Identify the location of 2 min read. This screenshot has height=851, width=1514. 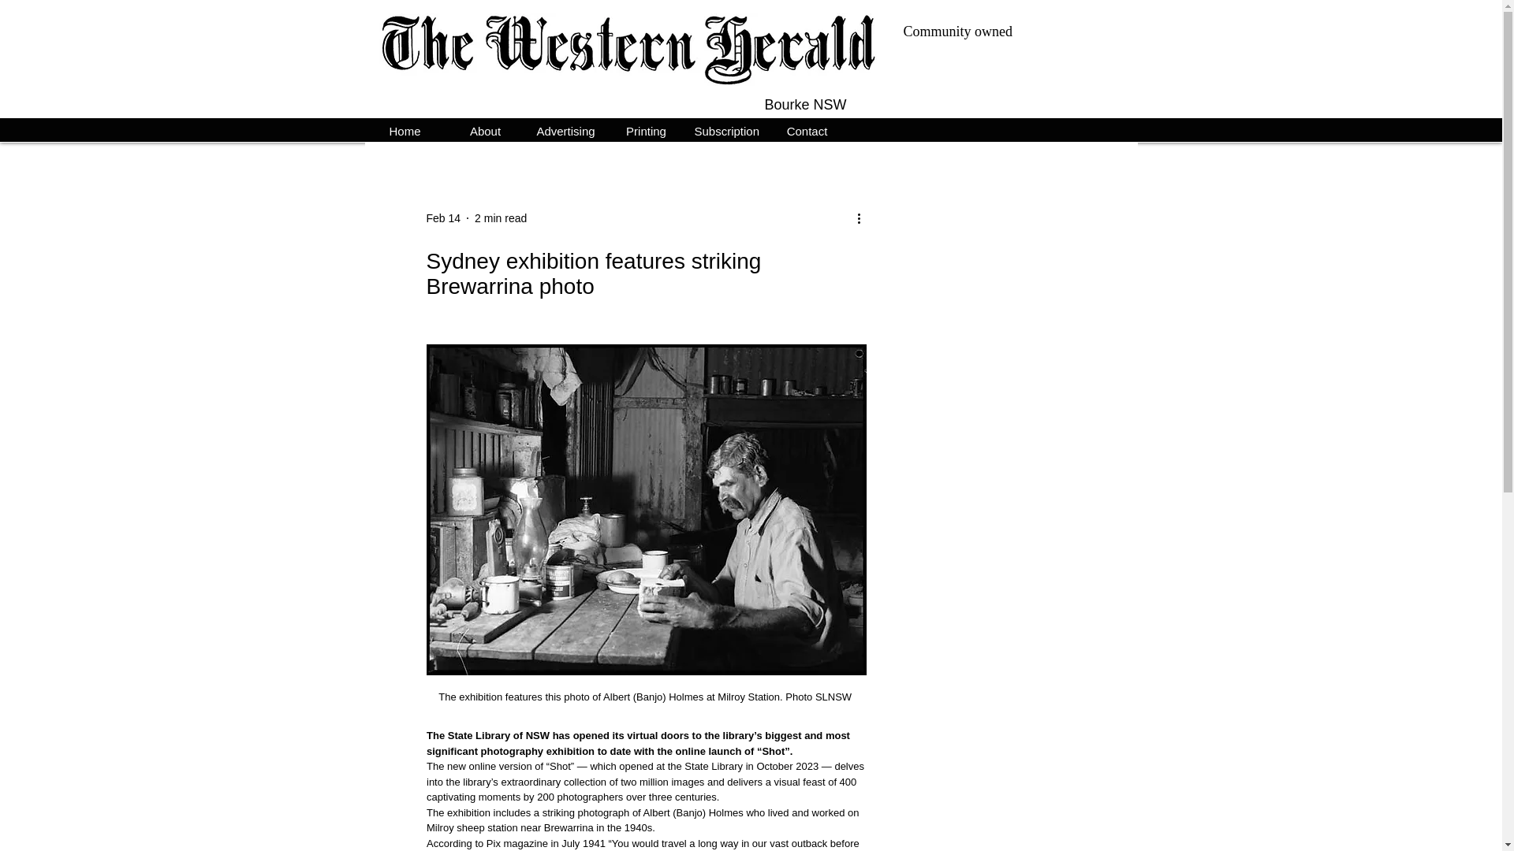
(501, 217).